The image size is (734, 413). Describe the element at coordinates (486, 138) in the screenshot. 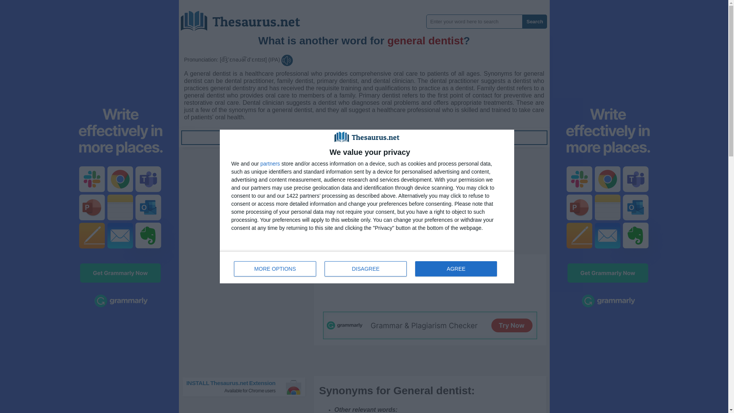

I see `Infographic` at that location.